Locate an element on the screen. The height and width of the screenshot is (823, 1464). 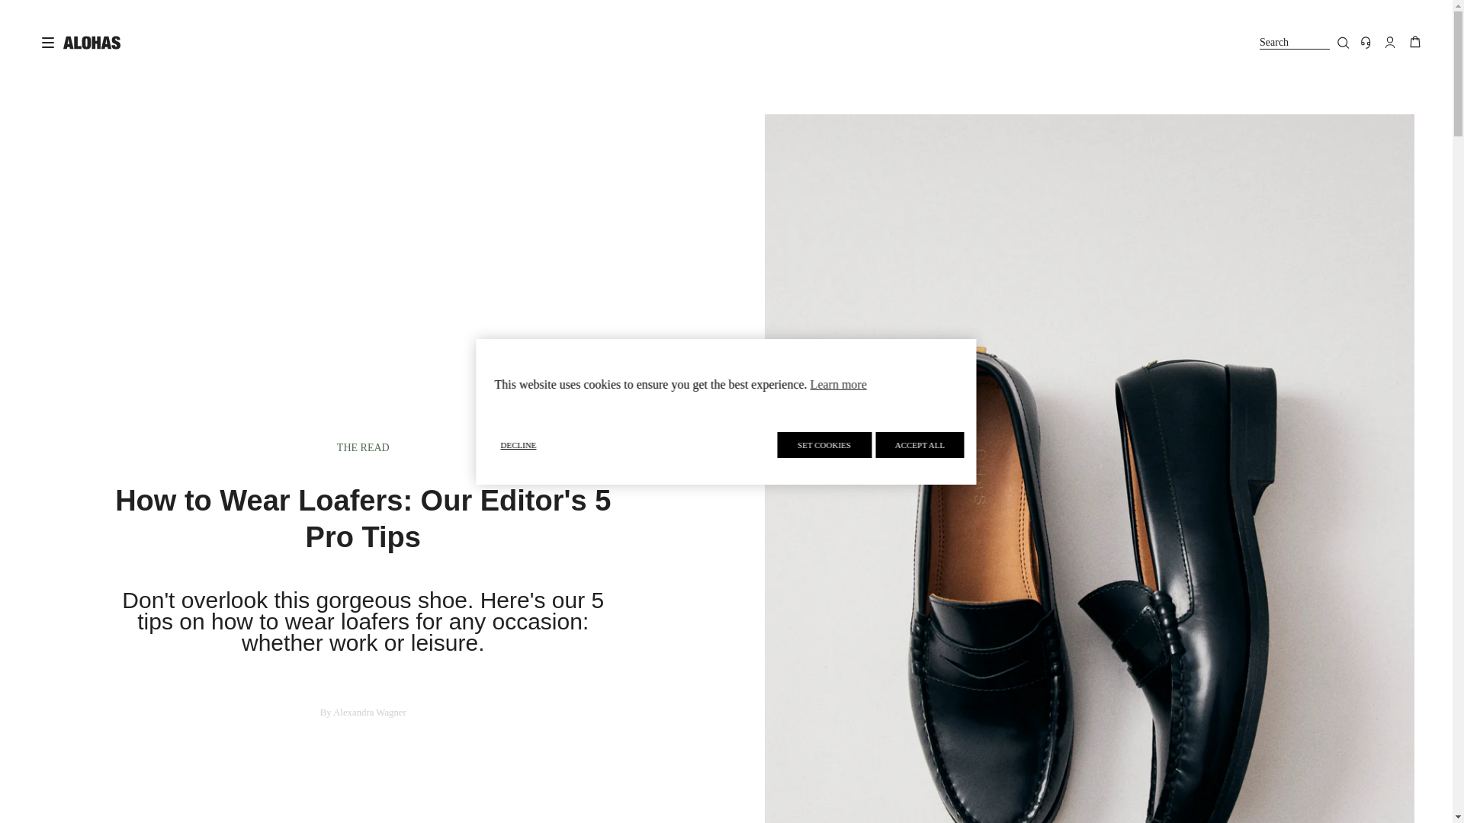
MY ACCOUNT is located at coordinates (1389, 43).